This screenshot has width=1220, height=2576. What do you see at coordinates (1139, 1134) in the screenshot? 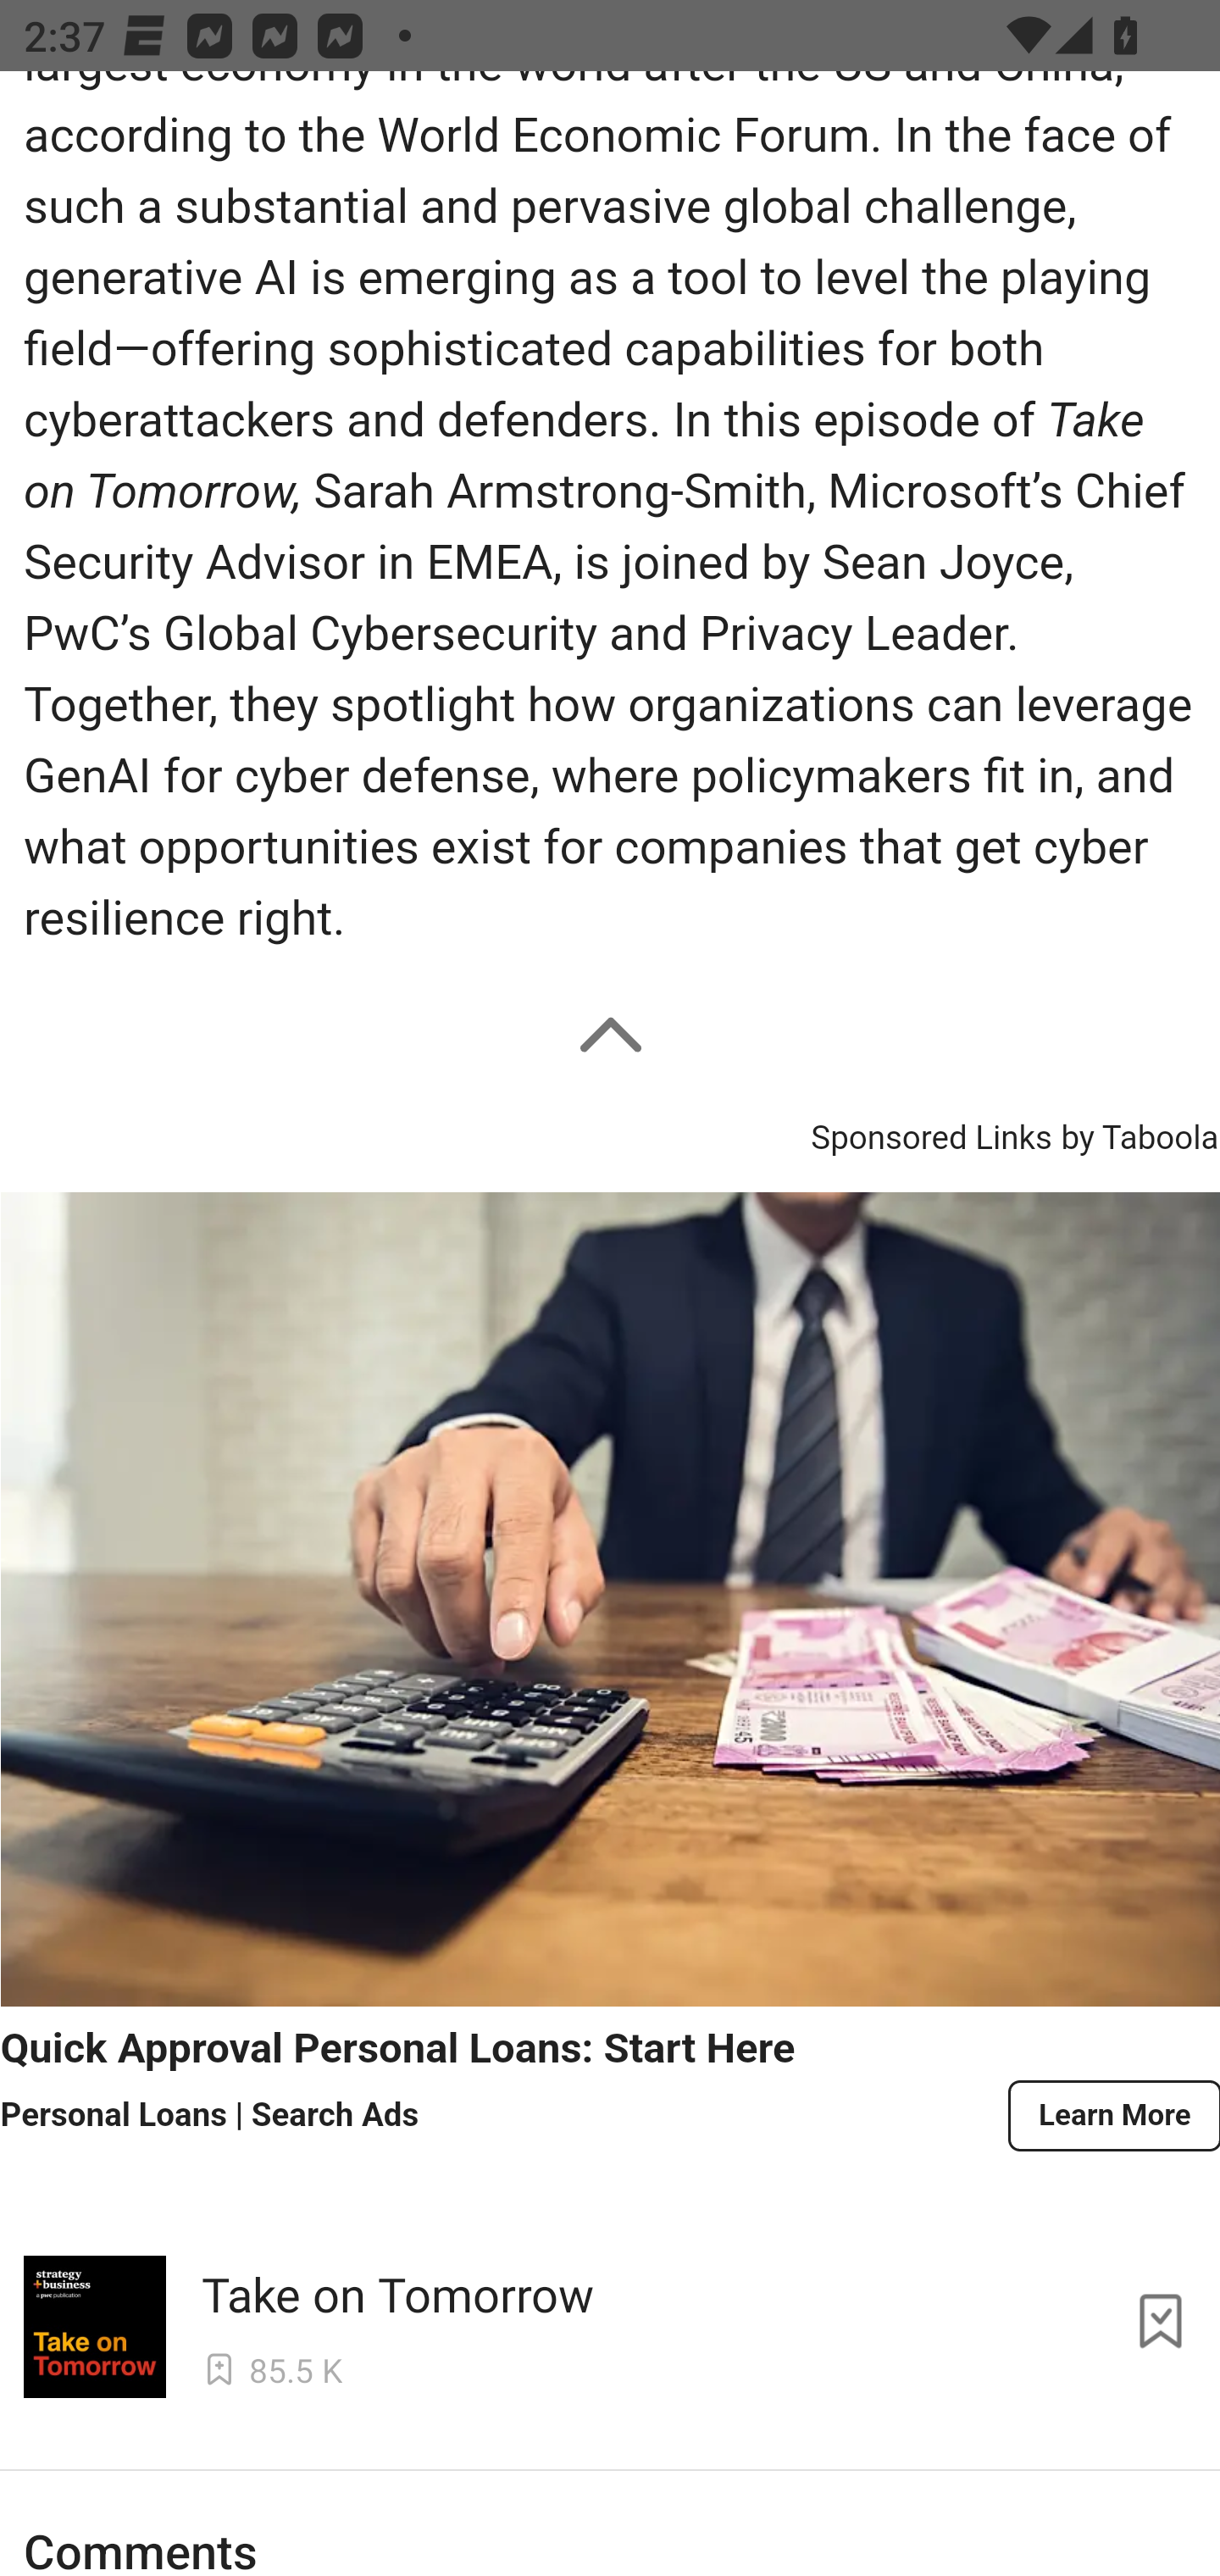
I see `by Taboola` at bounding box center [1139, 1134].